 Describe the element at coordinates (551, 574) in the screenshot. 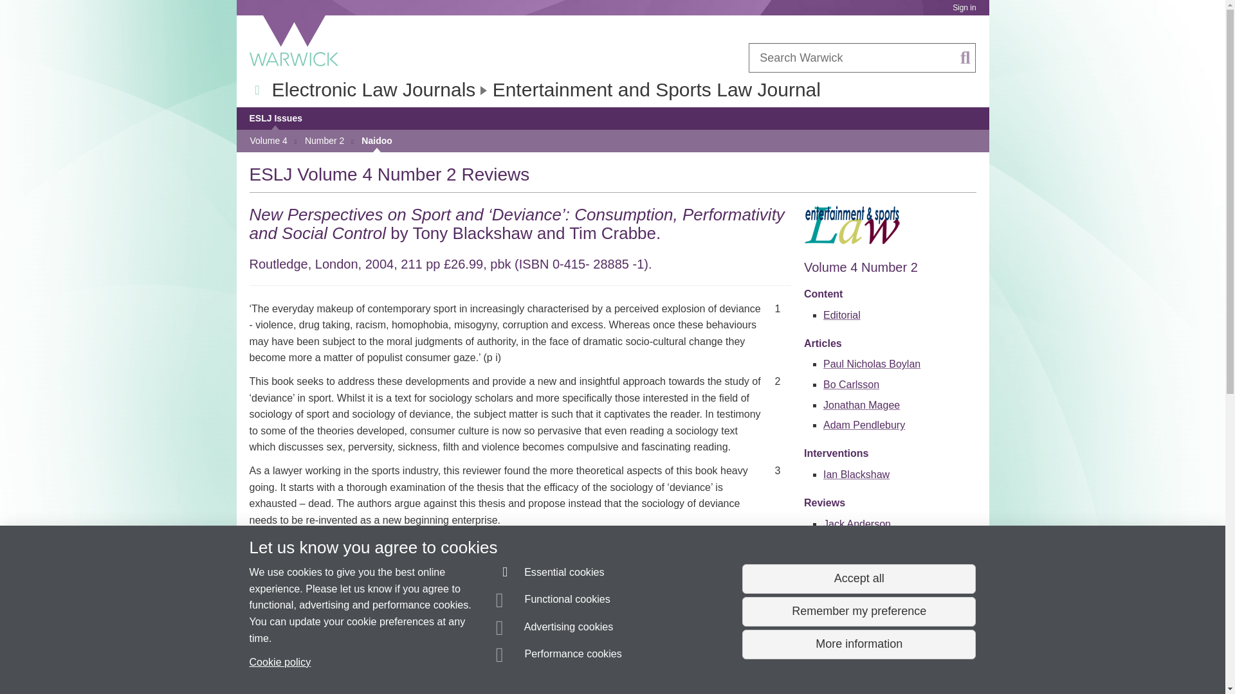

I see `Essential cookies are always on` at that location.